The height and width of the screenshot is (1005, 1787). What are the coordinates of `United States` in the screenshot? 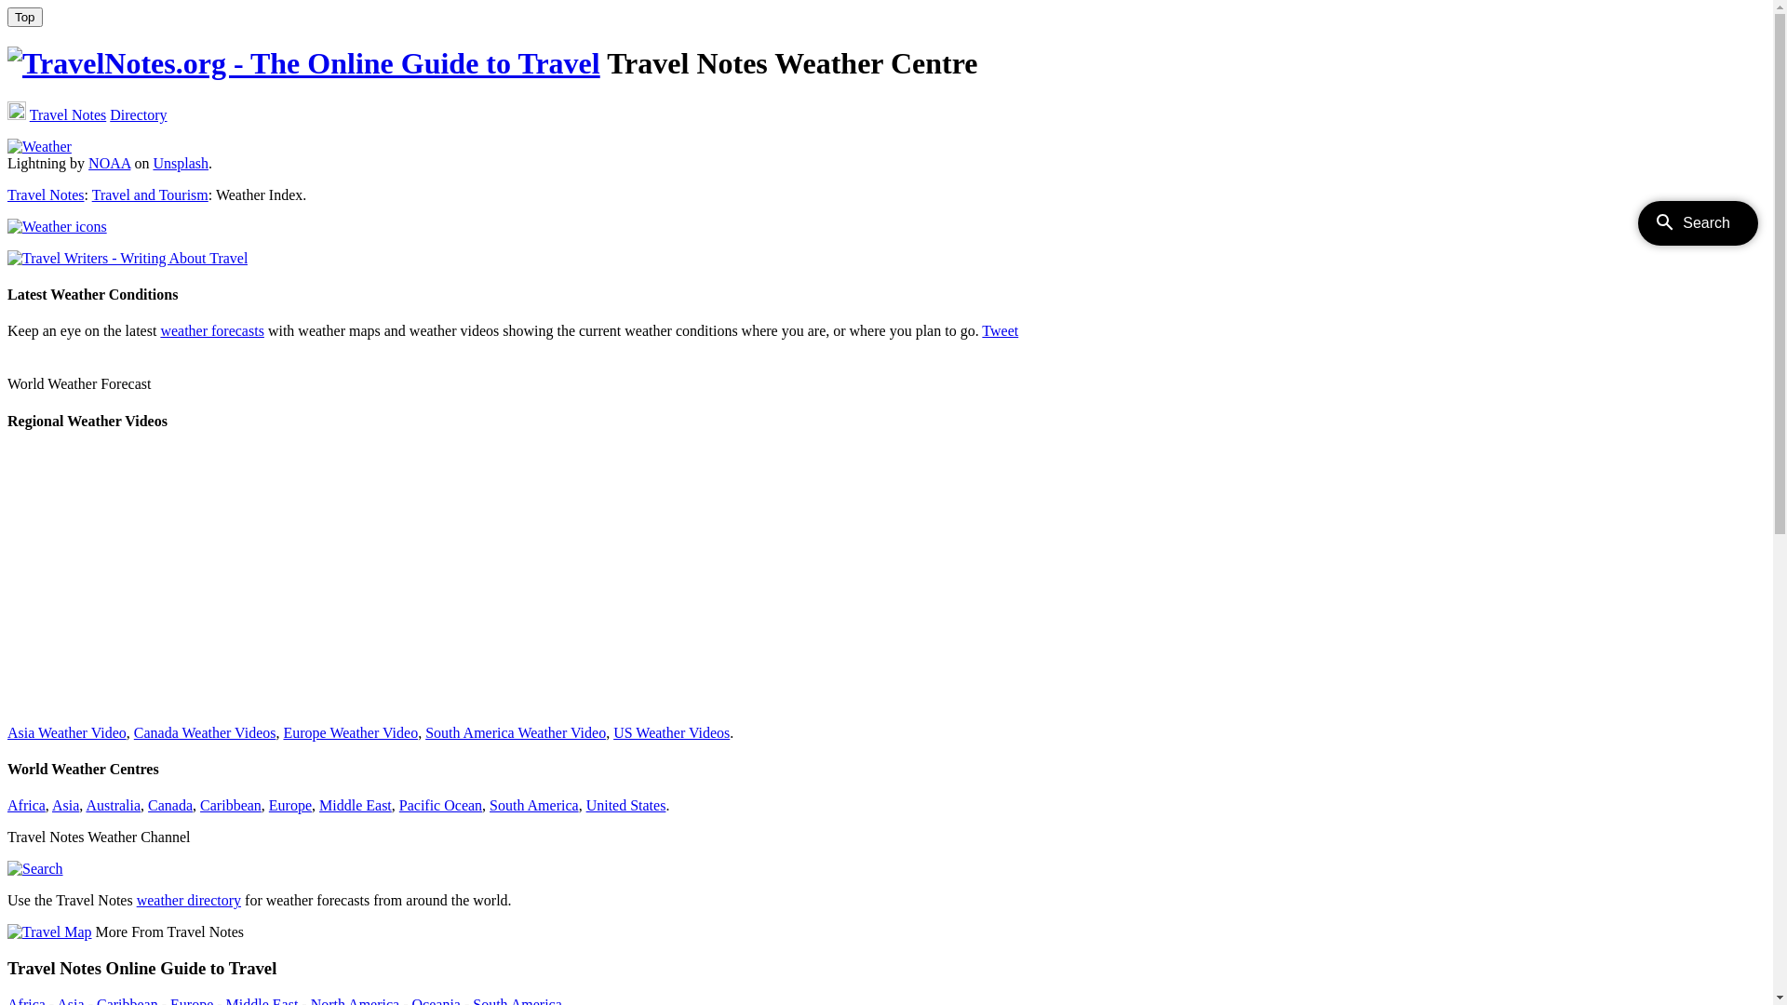 It's located at (626, 806).